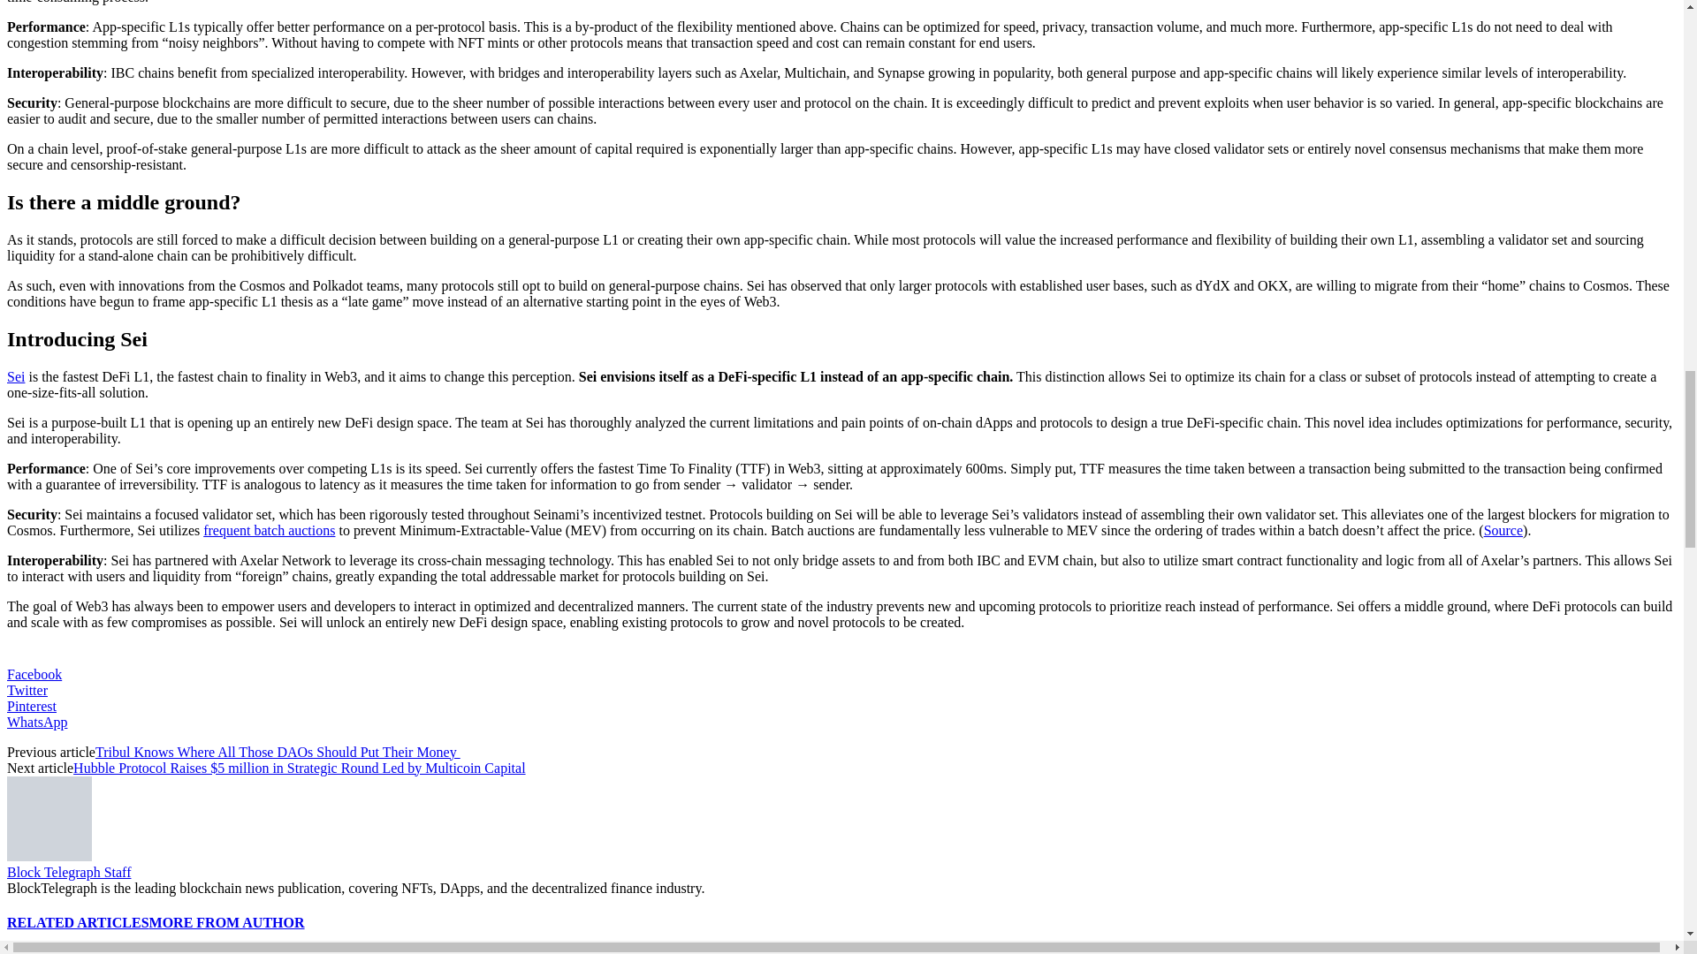  Describe the element at coordinates (139, 654) in the screenshot. I see `bottomFacebookLike` at that location.